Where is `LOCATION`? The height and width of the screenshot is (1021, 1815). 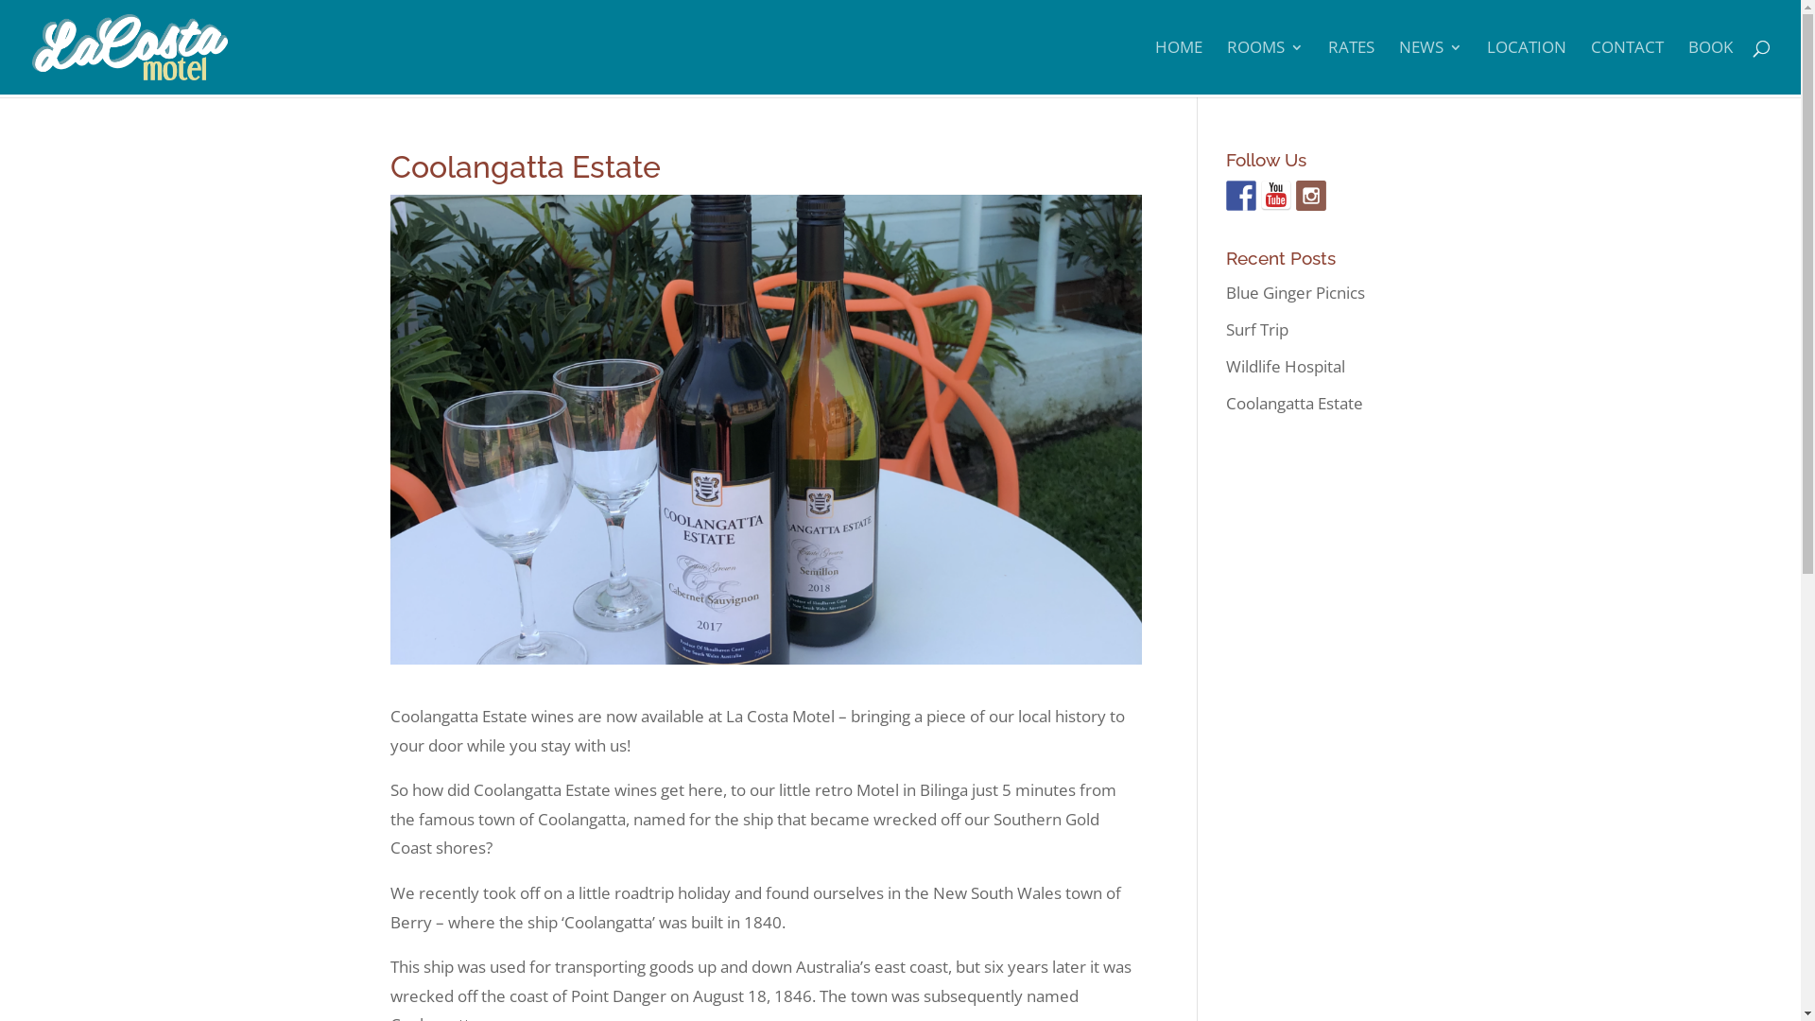
LOCATION is located at coordinates (1527, 68).